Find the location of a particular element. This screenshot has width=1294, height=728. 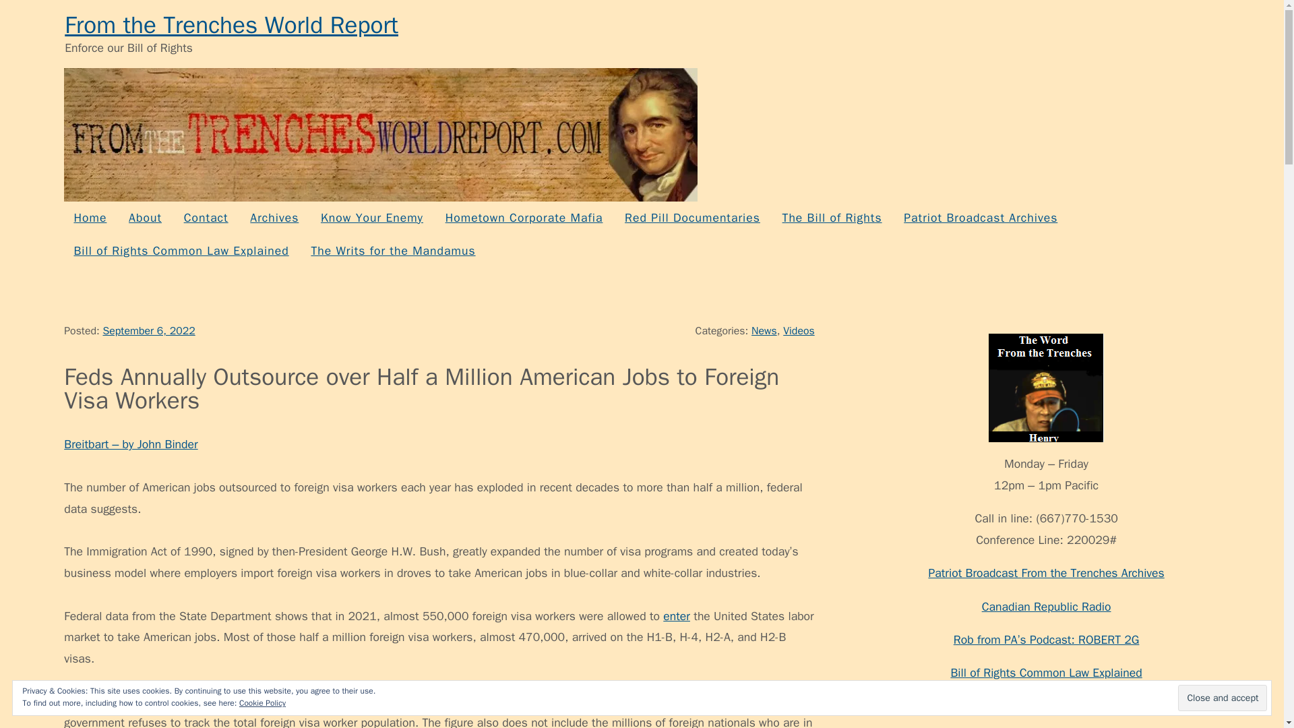

From the Trenches World Report is located at coordinates (232, 25).